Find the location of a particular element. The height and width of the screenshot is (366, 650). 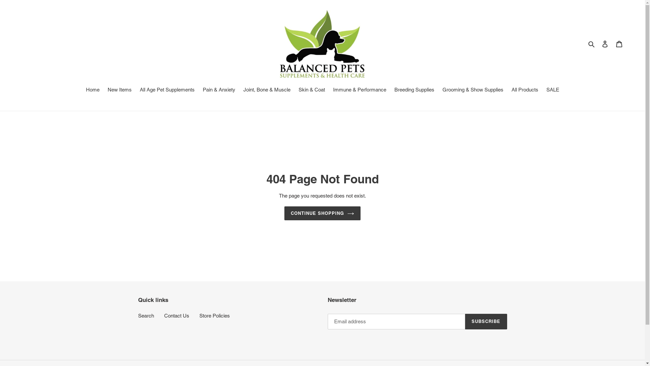

All Age Pet Supplements is located at coordinates (167, 90).